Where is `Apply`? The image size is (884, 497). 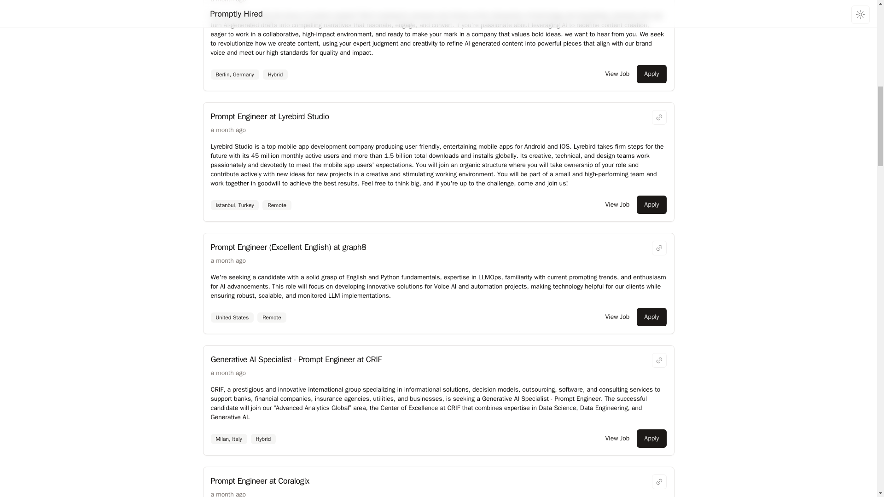
Apply is located at coordinates (651, 317).